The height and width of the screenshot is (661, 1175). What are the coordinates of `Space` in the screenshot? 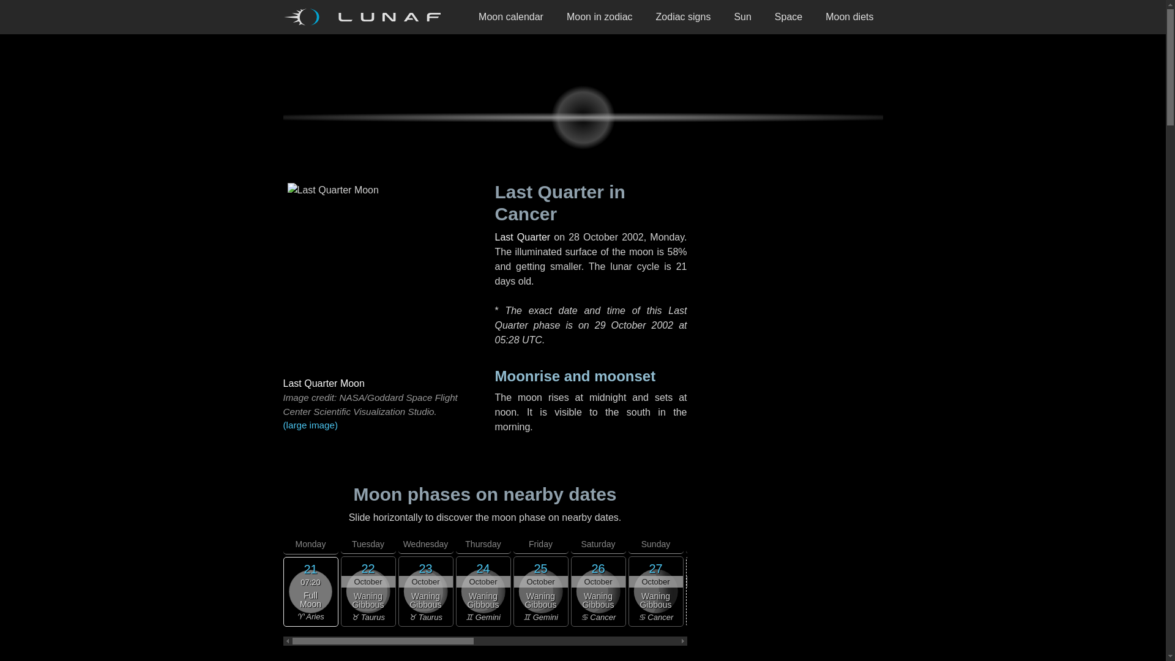 It's located at (788, 17).